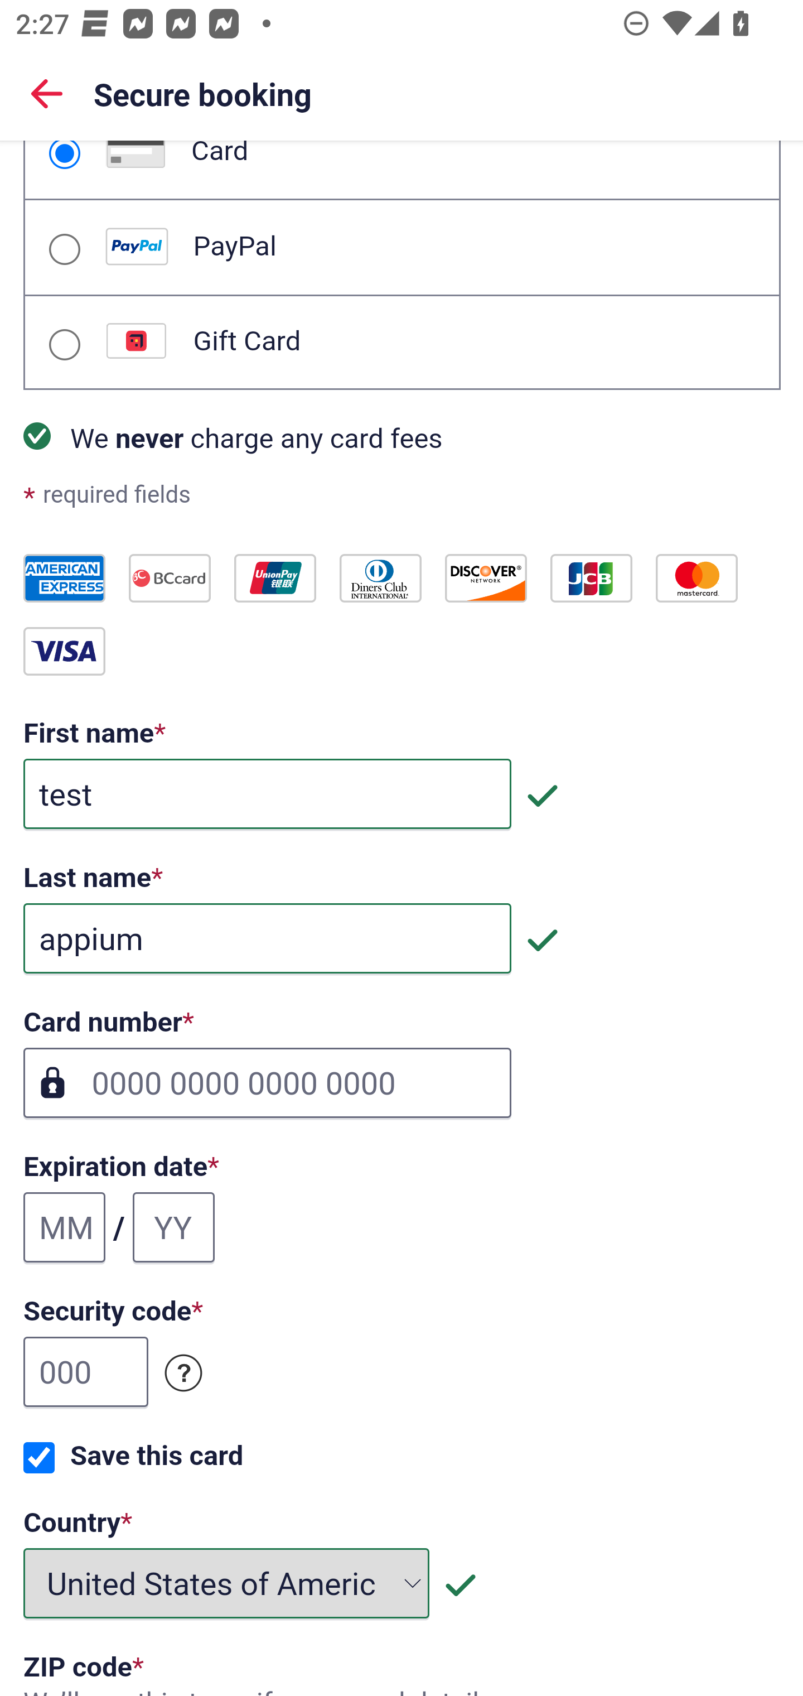  Describe the element at coordinates (64, 345) in the screenshot. I see `Gift Card` at that location.